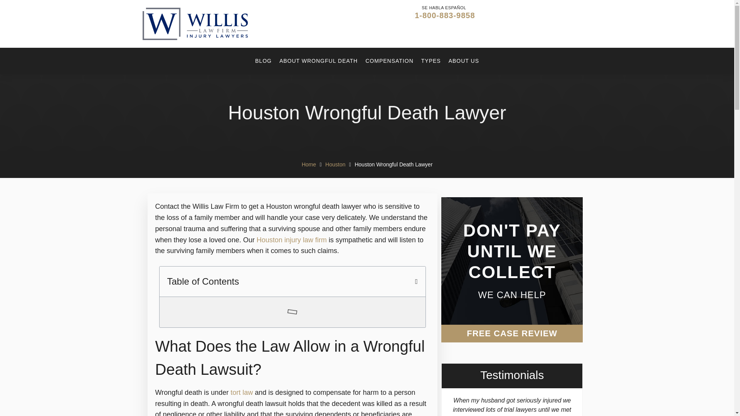  I want to click on tort law, so click(241, 392).